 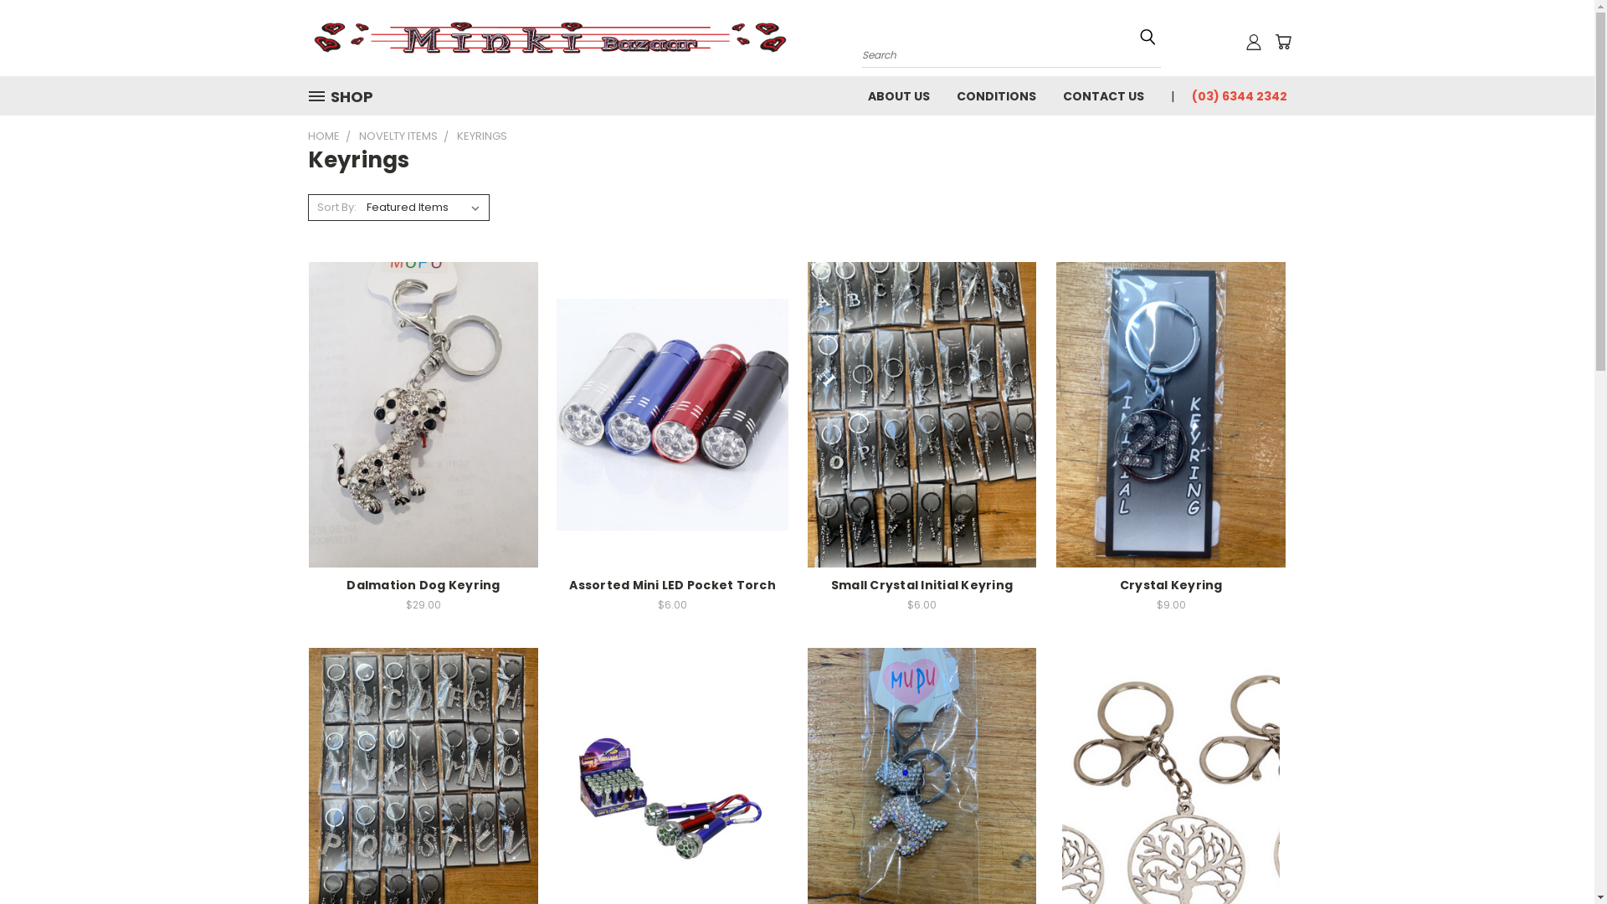 What do you see at coordinates (1172, 585) in the screenshot?
I see `Crystal Keyring` at bounding box center [1172, 585].